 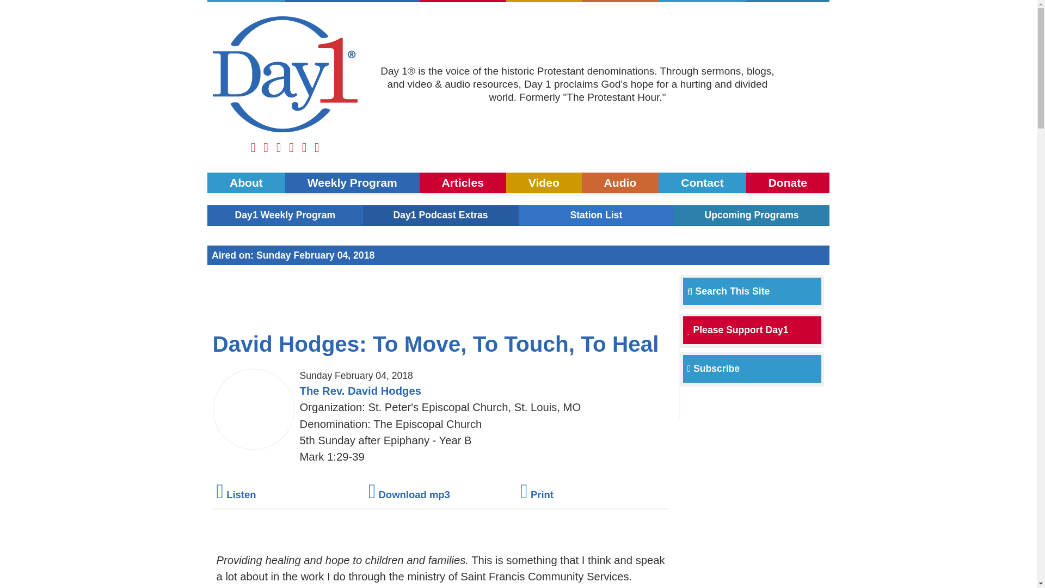 What do you see at coordinates (463, 1) in the screenshot?
I see `Articles` at bounding box center [463, 1].